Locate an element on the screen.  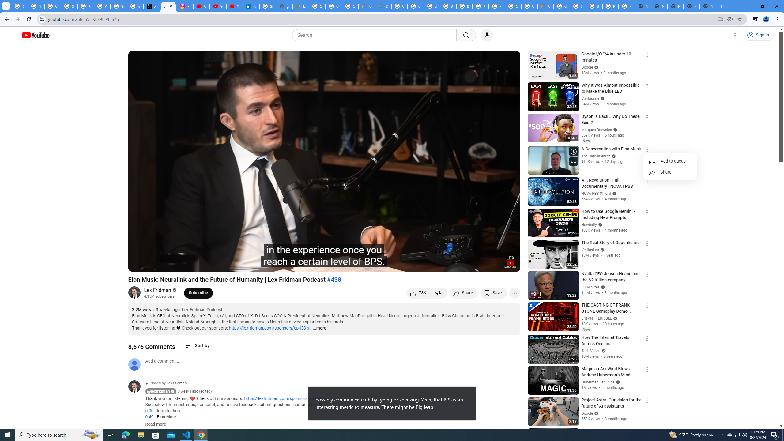
https://lexfridman.com/sponsors/ep438-sb is located at coordinates (270, 328).